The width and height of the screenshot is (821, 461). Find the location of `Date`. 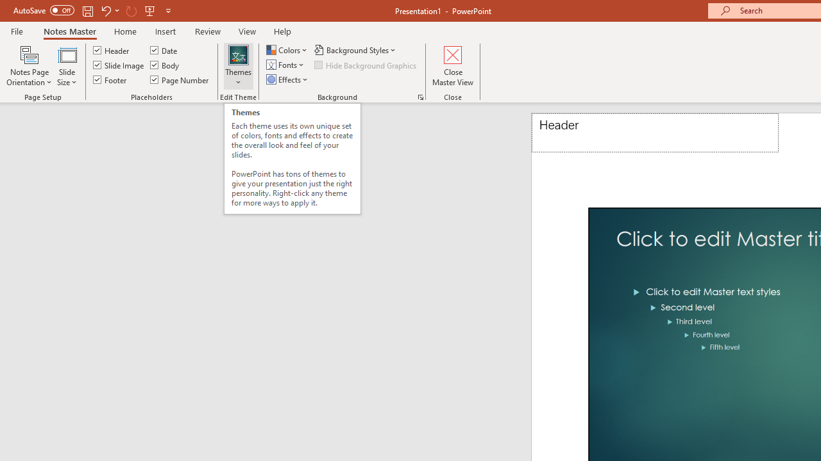

Date is located at coordinates (164, 50).